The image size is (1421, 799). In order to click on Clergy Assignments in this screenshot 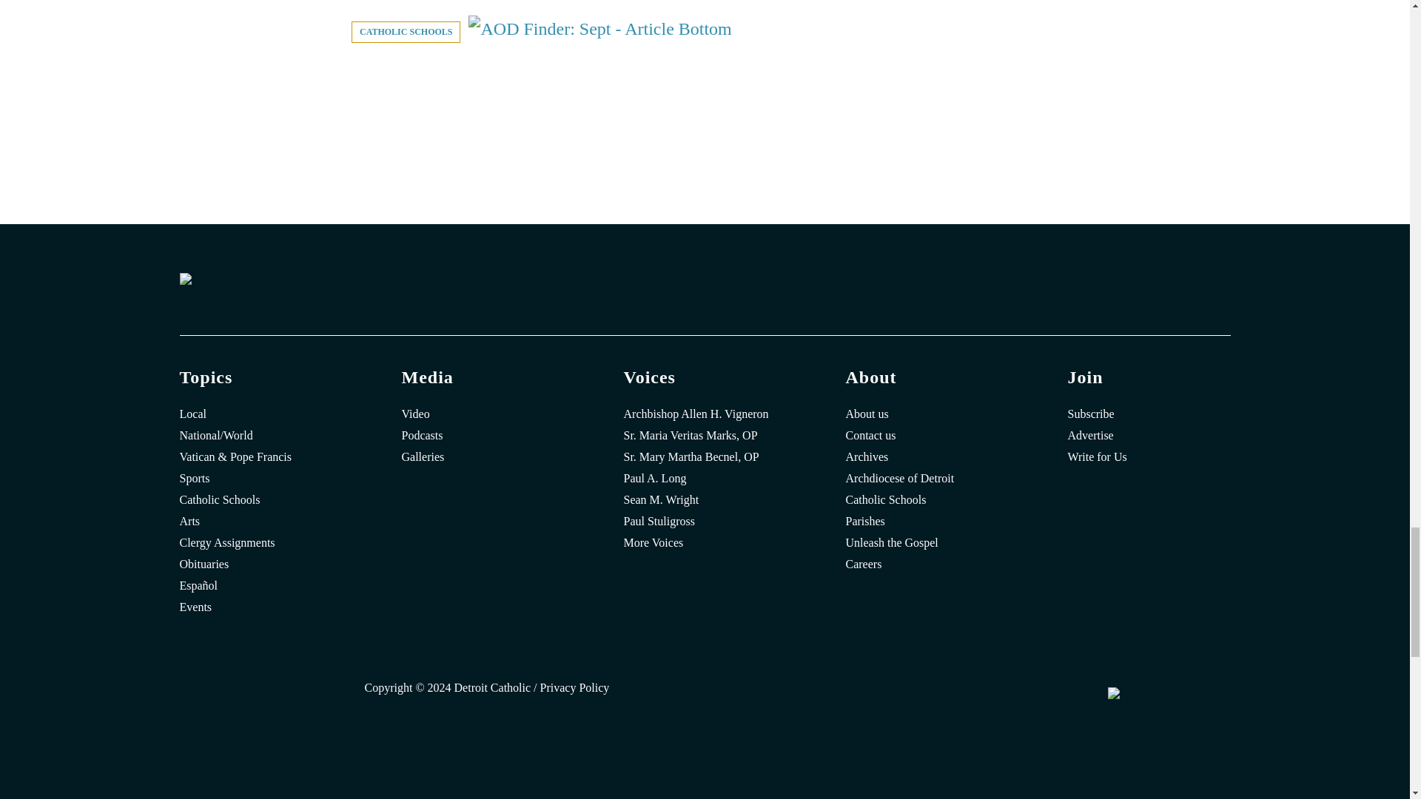, I will do `click(261, 543)`.